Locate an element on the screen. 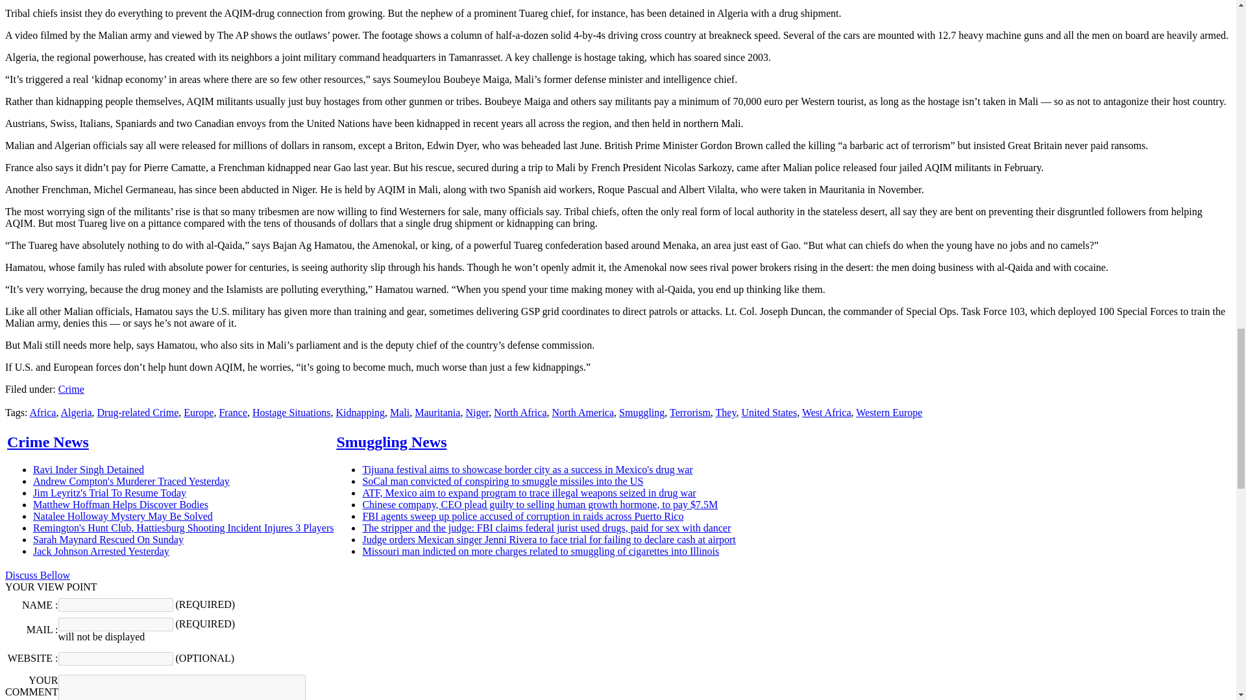 The width and height of the screenshot is (1246, 700). France is located at coordinates (232, 412).